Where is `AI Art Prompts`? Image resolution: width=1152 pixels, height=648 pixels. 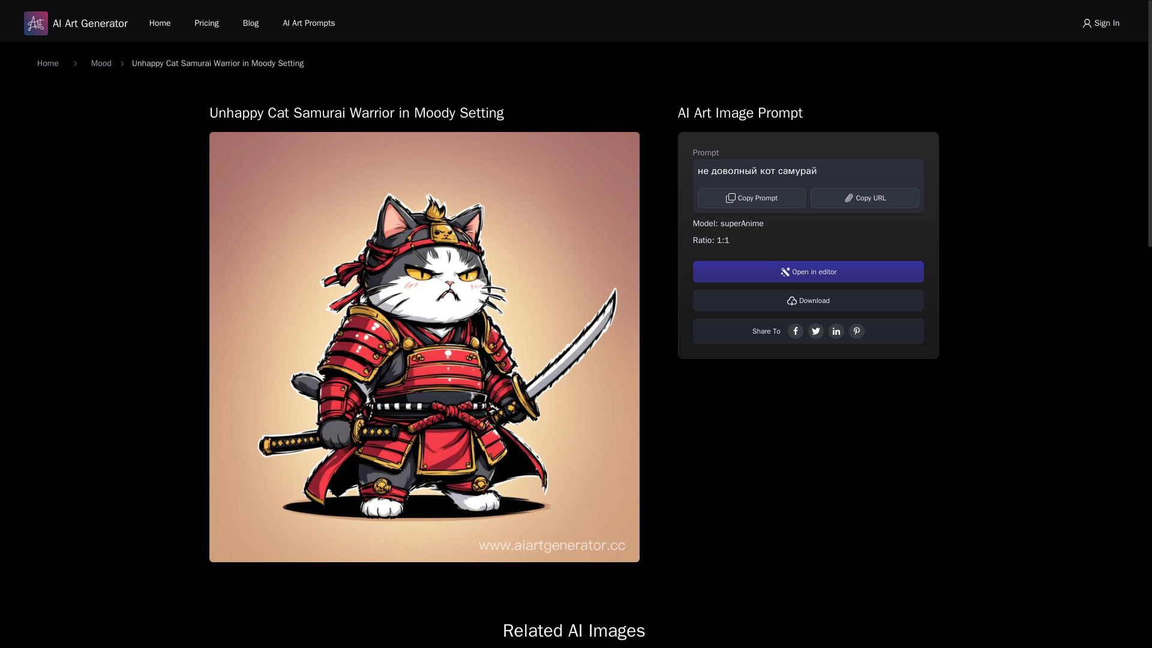 AI Art Prompts is located at coordinates (308, 23).